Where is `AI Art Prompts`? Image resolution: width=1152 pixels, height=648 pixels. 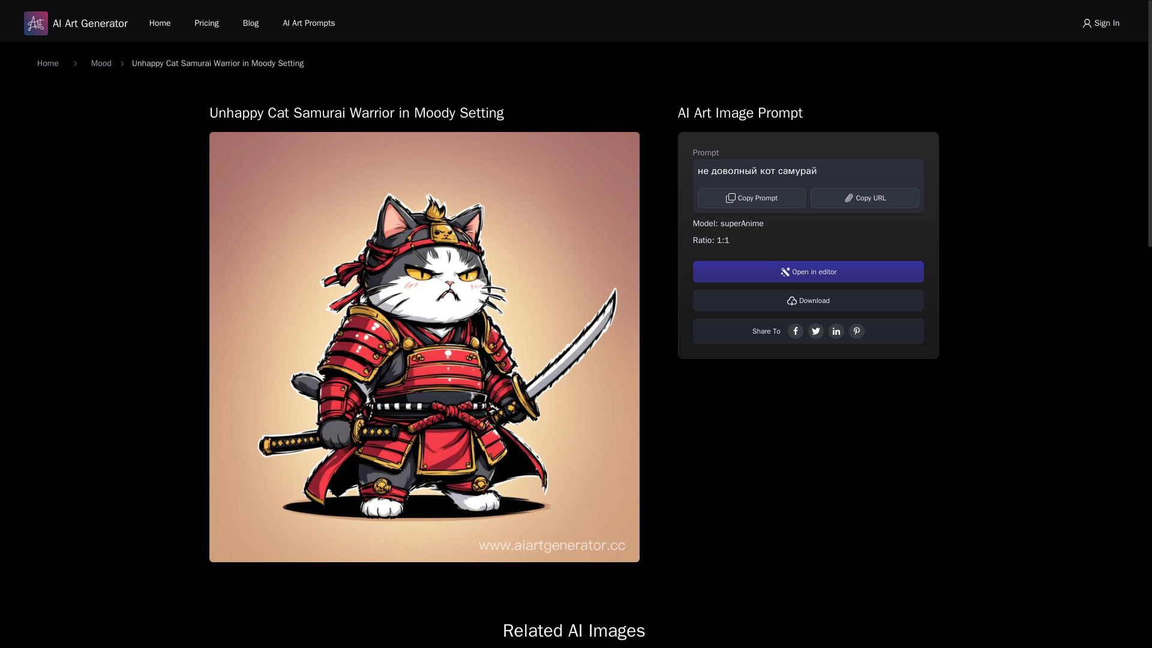 AI Art Prompts is located at coordinates (308, 23).